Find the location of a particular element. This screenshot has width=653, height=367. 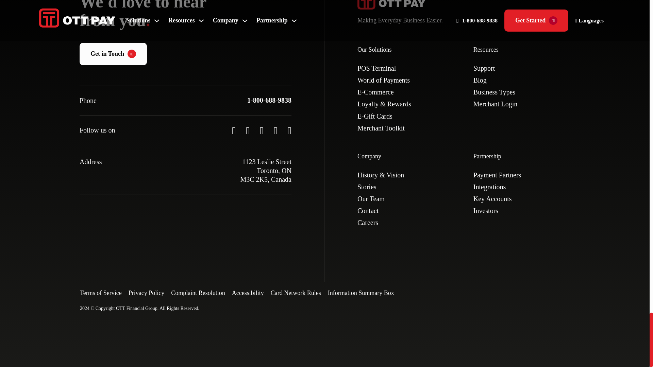

Youtube is located at coordinates (248, 131).